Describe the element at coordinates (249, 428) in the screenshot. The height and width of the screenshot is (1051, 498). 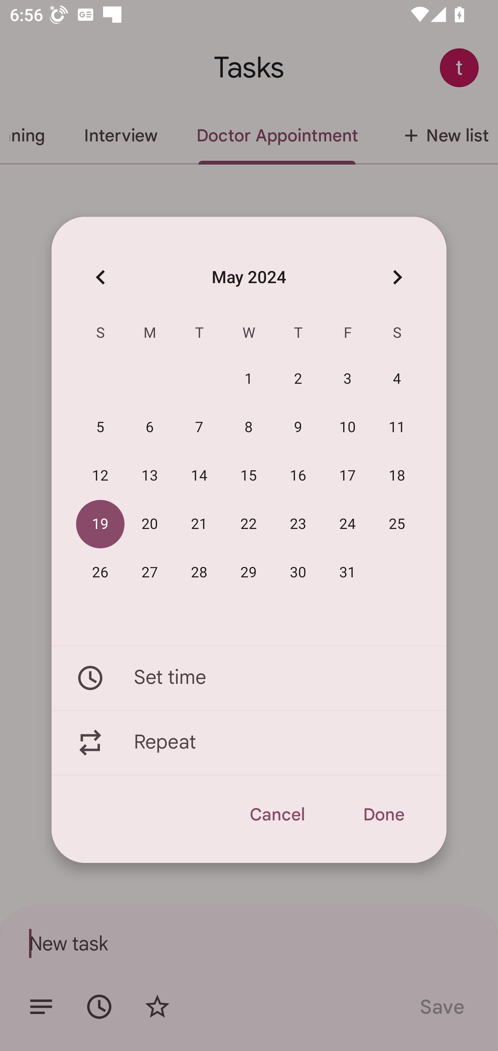
I see `8 08 May 2024` at that location.